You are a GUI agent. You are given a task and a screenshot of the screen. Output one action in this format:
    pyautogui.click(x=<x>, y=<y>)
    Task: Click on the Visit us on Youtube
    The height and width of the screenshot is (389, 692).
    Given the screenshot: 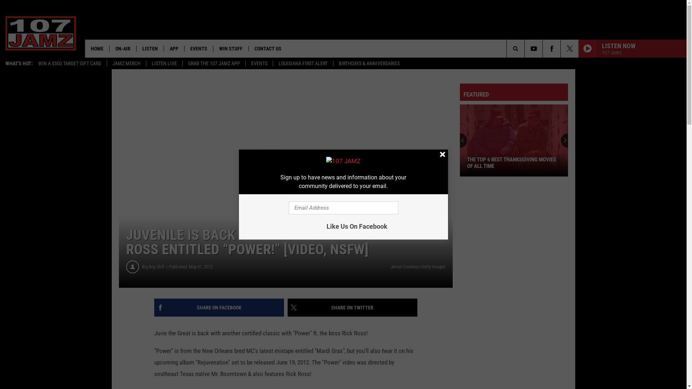 What is the action you would take?
    pyautogui.click(x=533, y=49)
    